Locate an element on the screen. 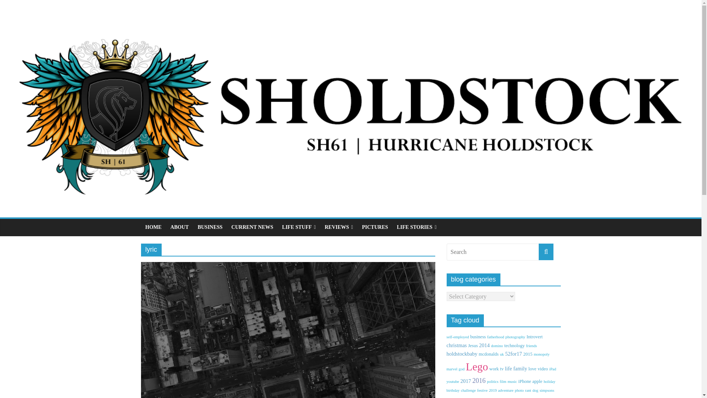  LIFE STORIES is located at coordinates (417, 227).